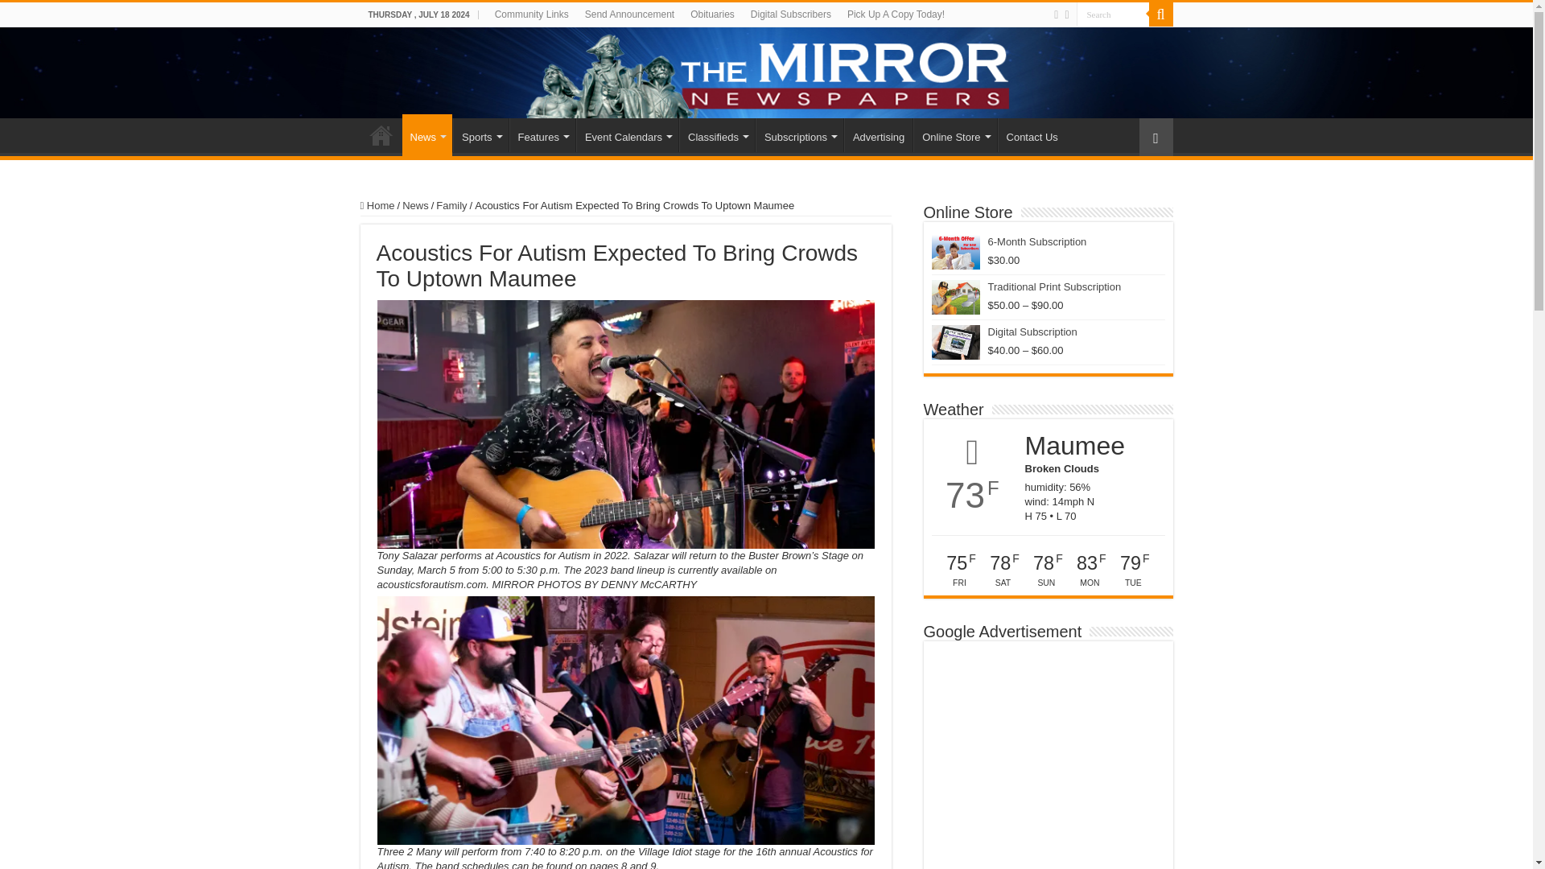 The width and height of the screenshot is (1545, 869). Describe the element at coordinates (1056, 14) in the screenshot. I see `Facebook` at that location.